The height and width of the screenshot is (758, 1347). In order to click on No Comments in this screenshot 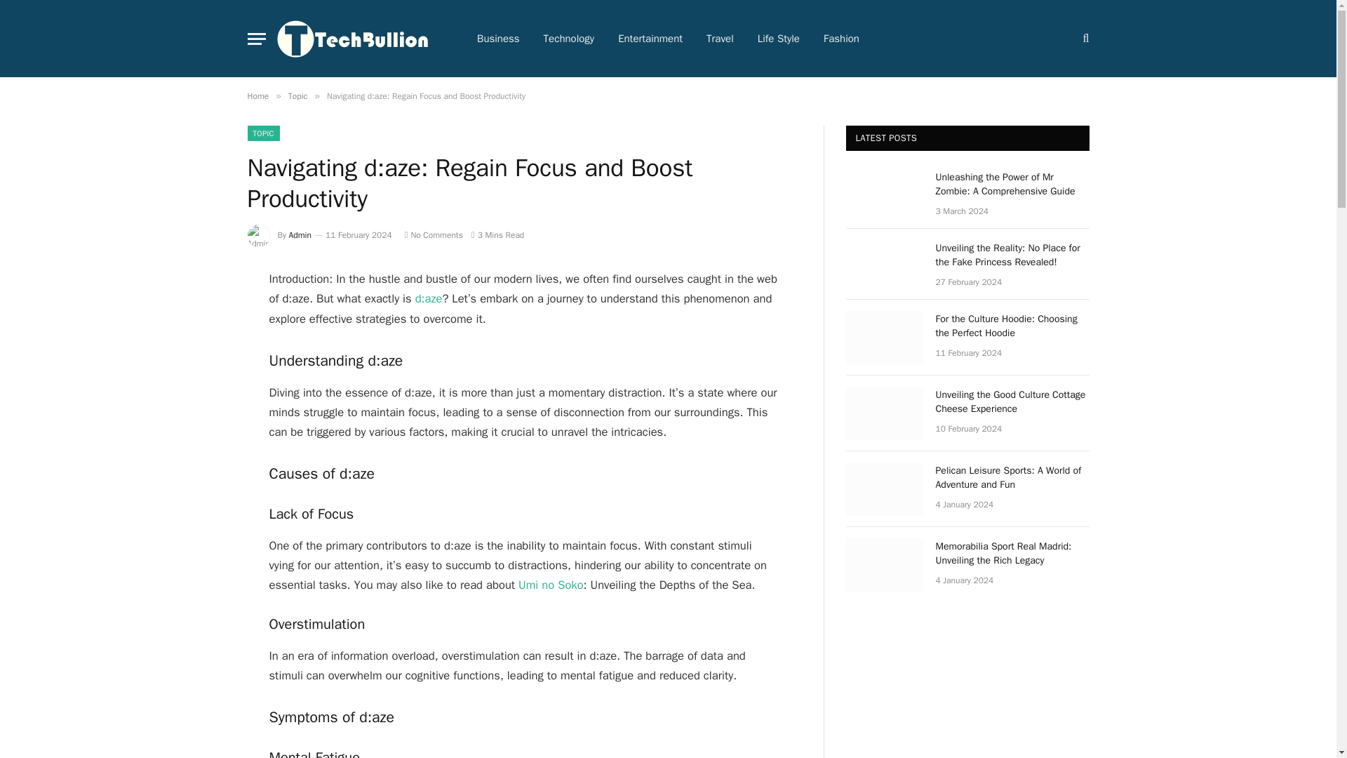, I will do `click(434, 235)`.